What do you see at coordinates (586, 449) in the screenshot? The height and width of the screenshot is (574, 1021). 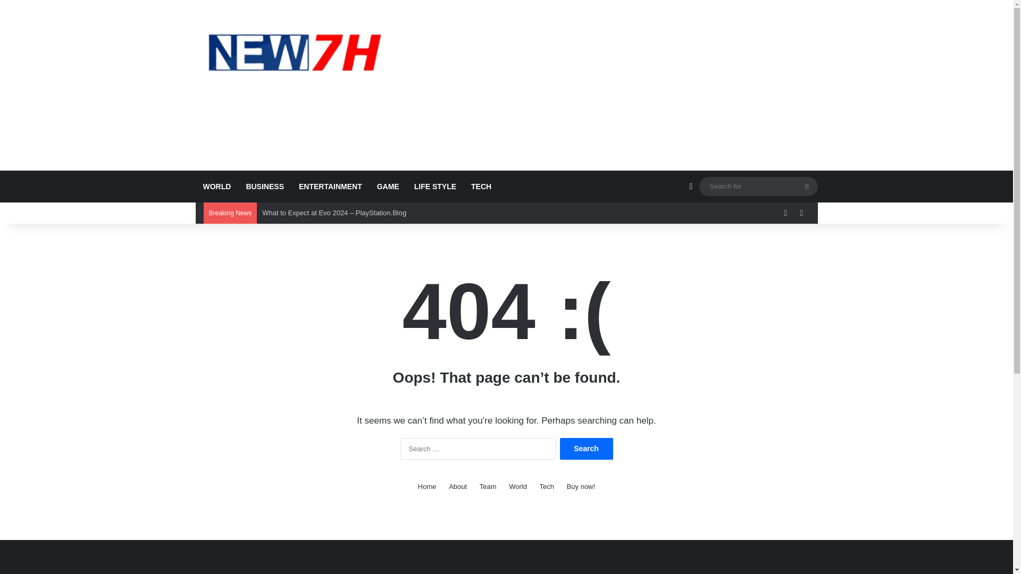 I see `Search` at bounding box center [586, 449].